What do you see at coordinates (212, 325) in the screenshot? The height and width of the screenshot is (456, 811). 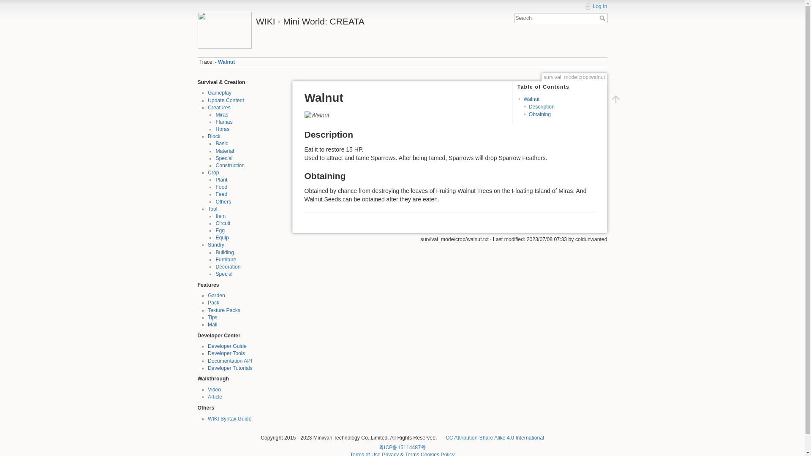 I see `Mall` at bounding box center [212, 325].